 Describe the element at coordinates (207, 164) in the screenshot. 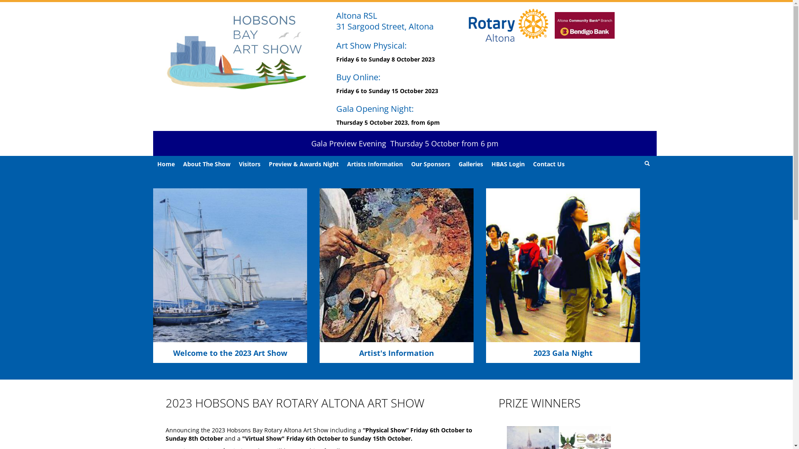

I see `About The Show` at that location.